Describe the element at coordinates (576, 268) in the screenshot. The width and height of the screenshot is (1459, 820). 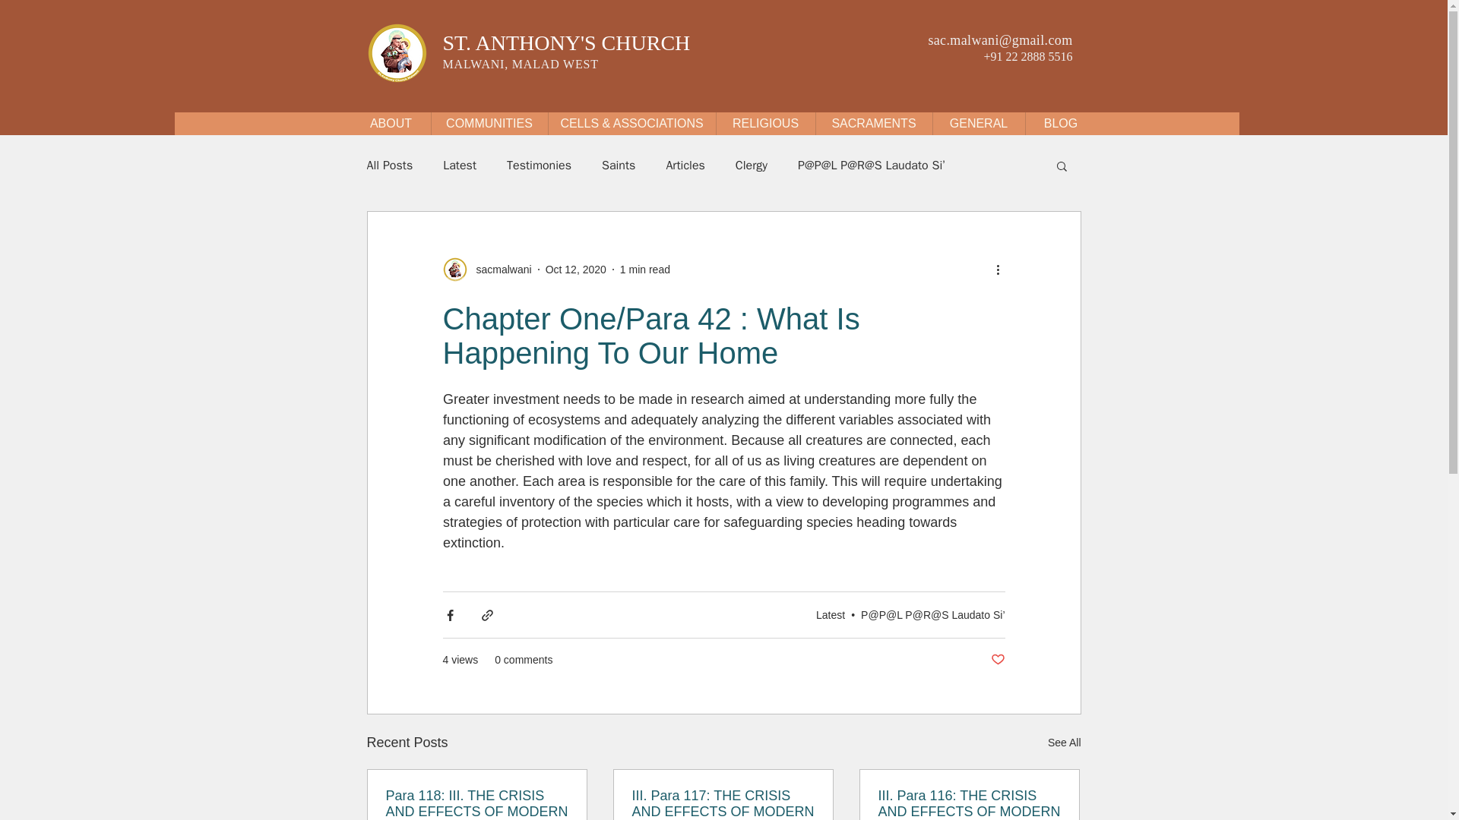
I see `Oct 12, 2020` at that location.